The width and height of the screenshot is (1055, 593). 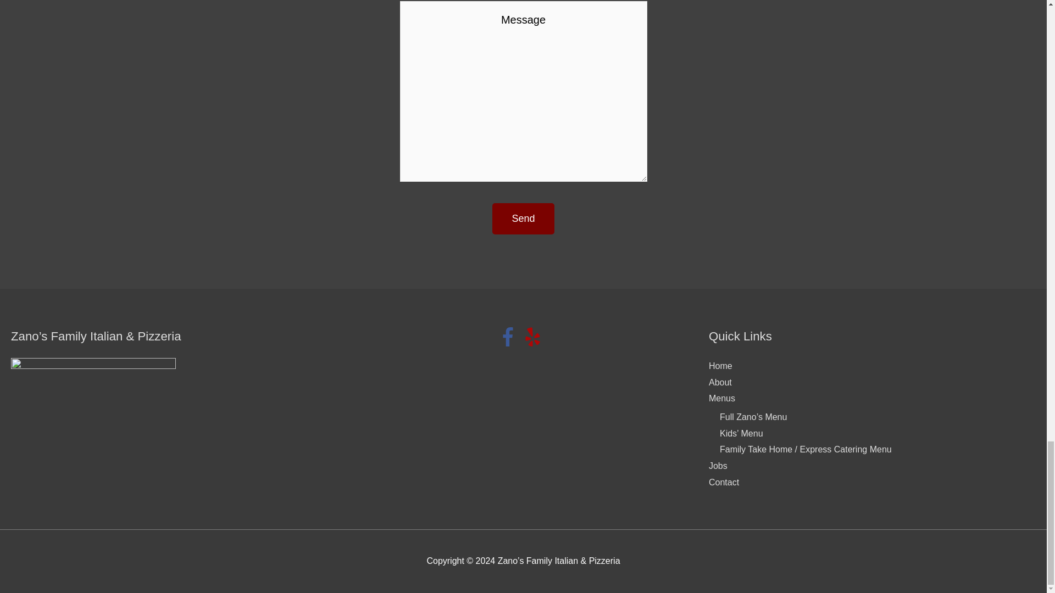 I want to click on Jobs, so click(x=718, y=466).